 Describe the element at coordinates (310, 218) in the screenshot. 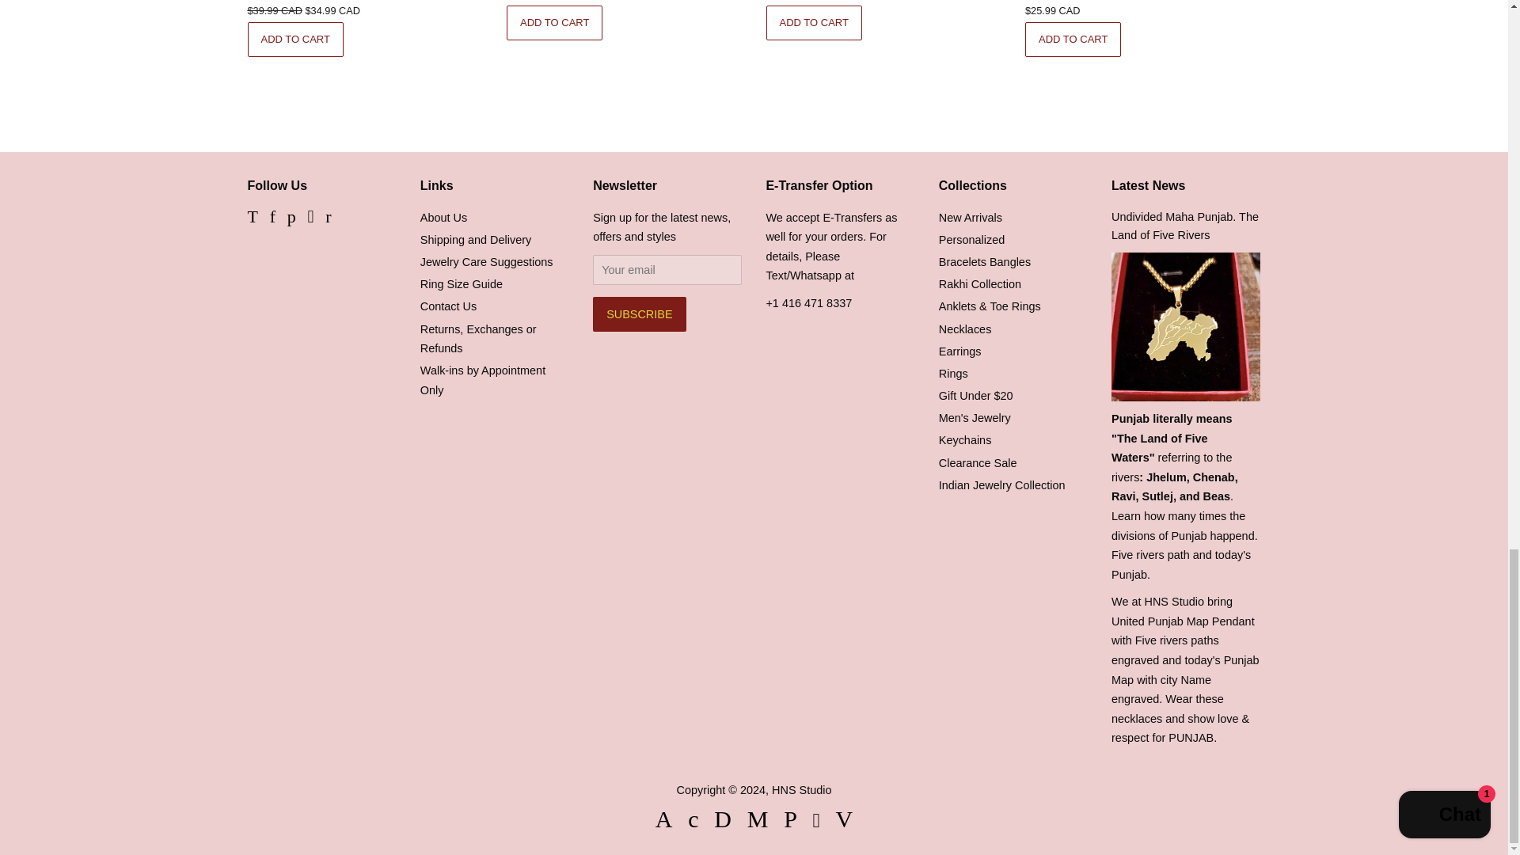

I see `HNS Studio on Instagram` at that location.